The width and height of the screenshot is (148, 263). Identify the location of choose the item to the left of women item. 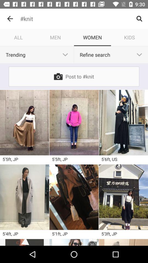
(55, 37).